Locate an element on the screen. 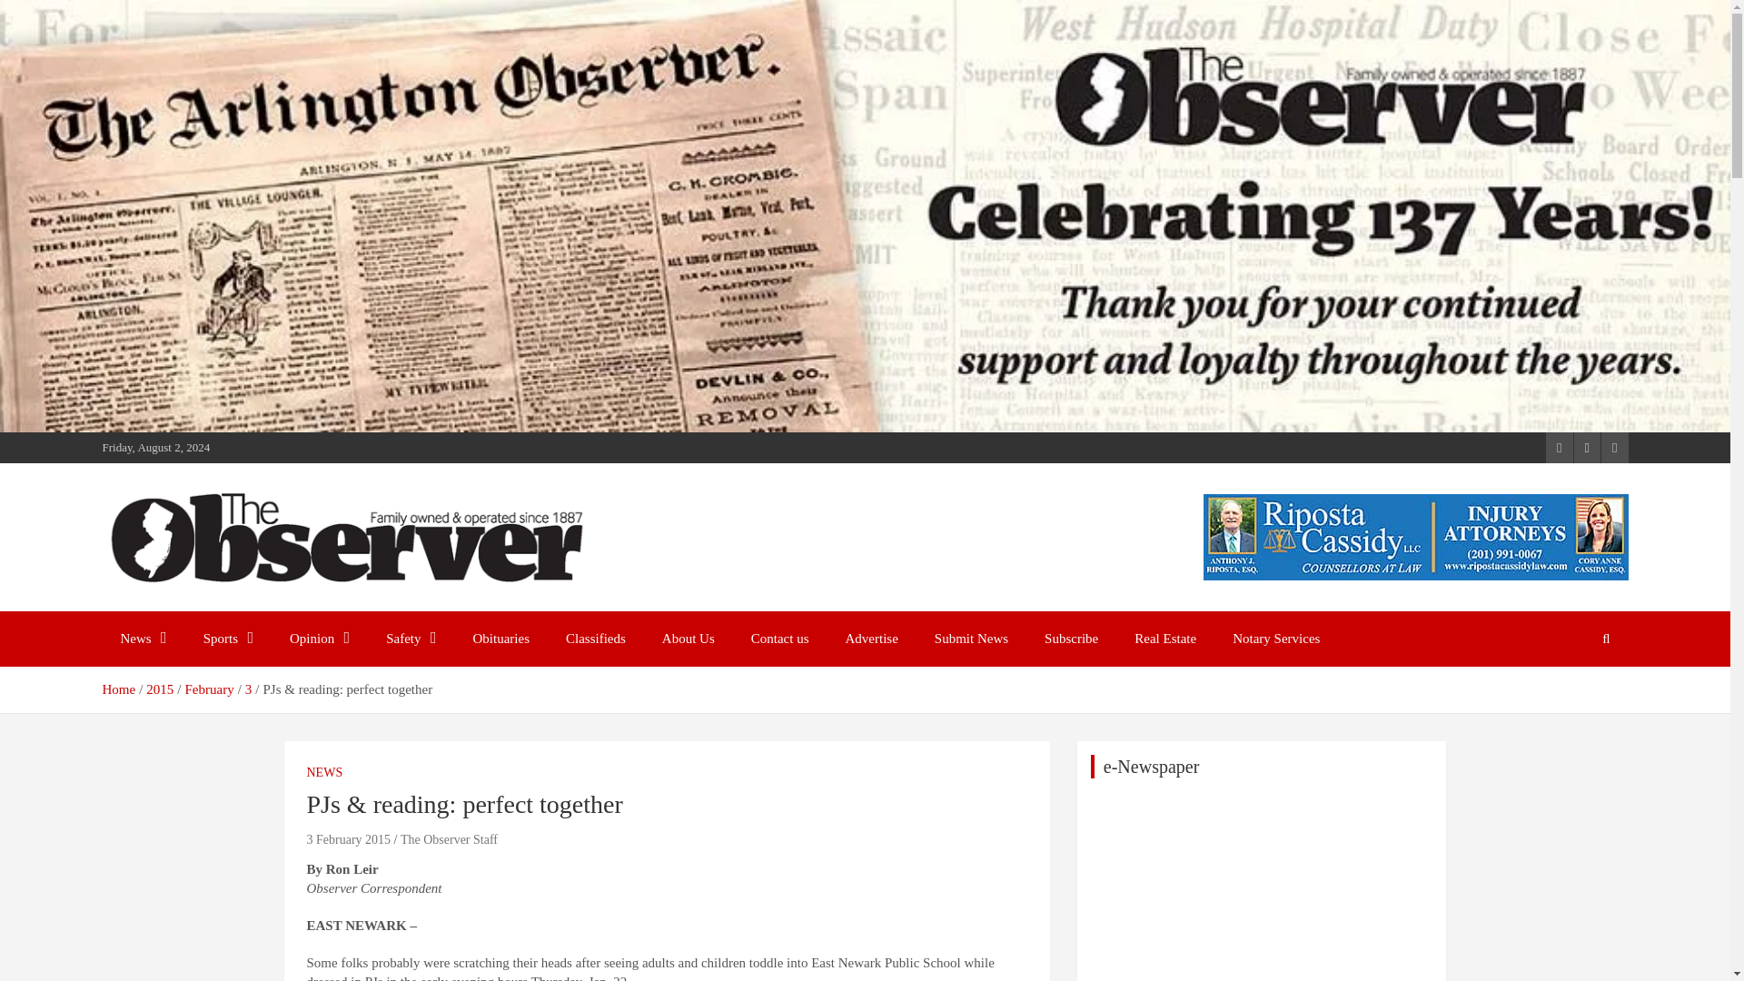 This screenshot has width=1744, height=981. Safety is located at coordinates (411, 639).